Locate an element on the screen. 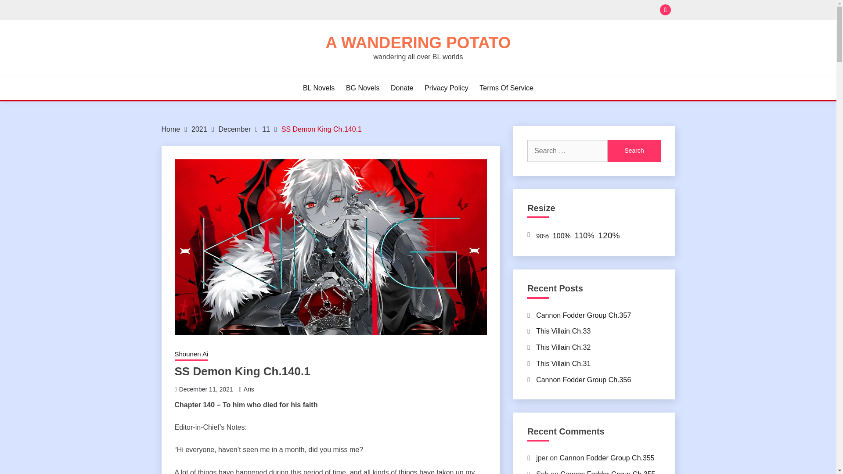 Image resolution: width=843 pixels, height=474 pixels. Terms Of Service is located at coordinates (507, 88).